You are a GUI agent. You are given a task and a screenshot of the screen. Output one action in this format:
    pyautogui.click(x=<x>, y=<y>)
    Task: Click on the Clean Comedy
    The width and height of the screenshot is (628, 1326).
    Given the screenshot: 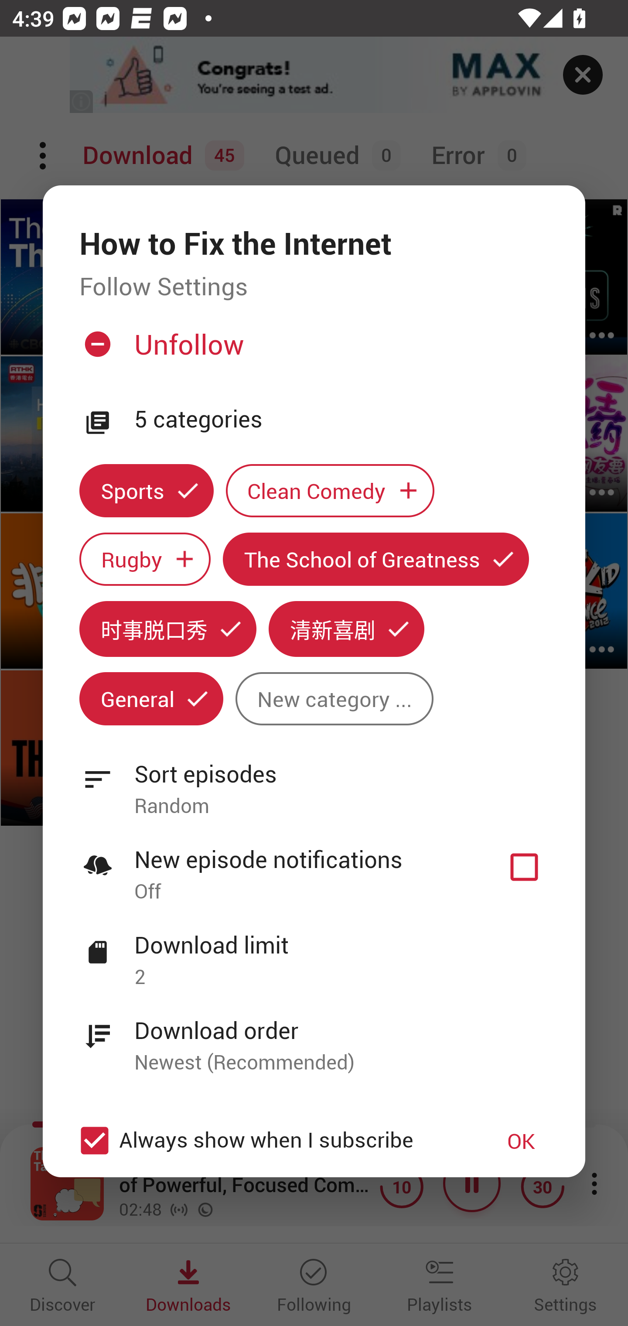 What is the action you would take?
    pyautogui.click(x=330, y=490)
    